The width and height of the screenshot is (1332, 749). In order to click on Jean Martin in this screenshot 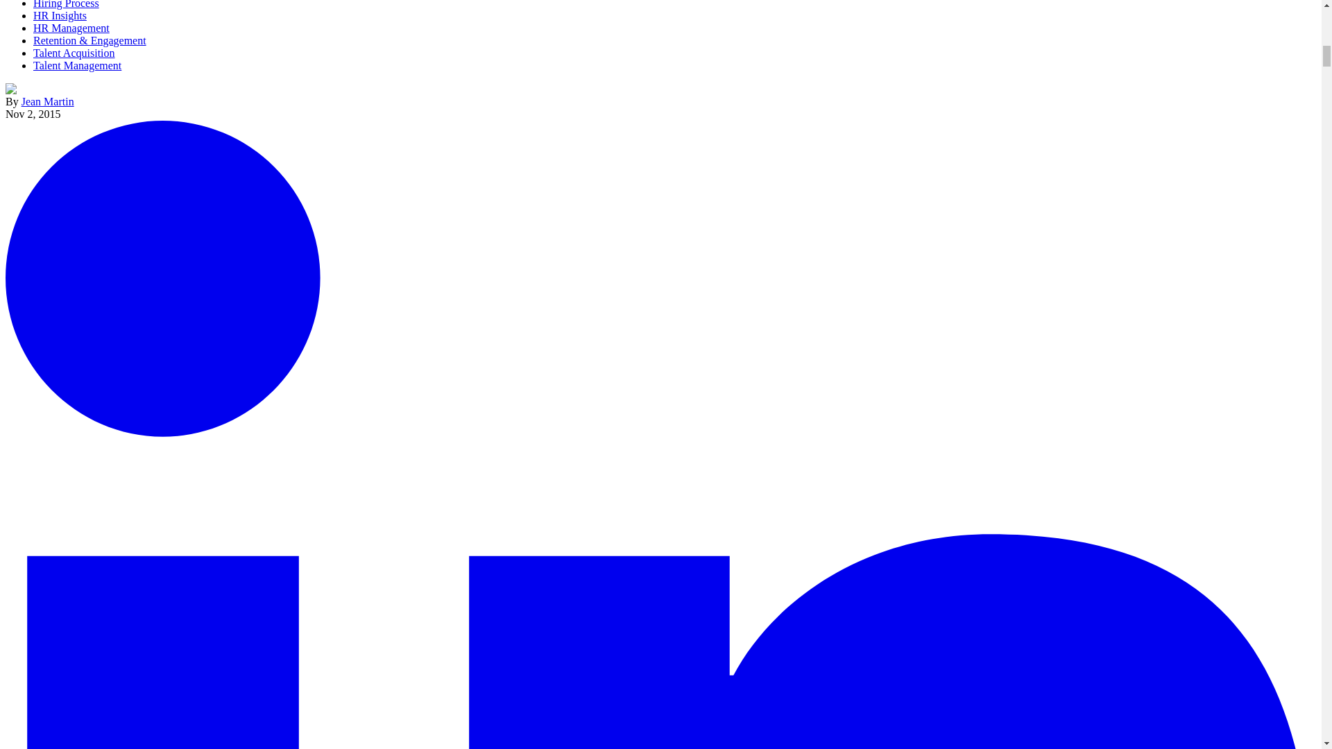, I will do `click(47, 101)`.